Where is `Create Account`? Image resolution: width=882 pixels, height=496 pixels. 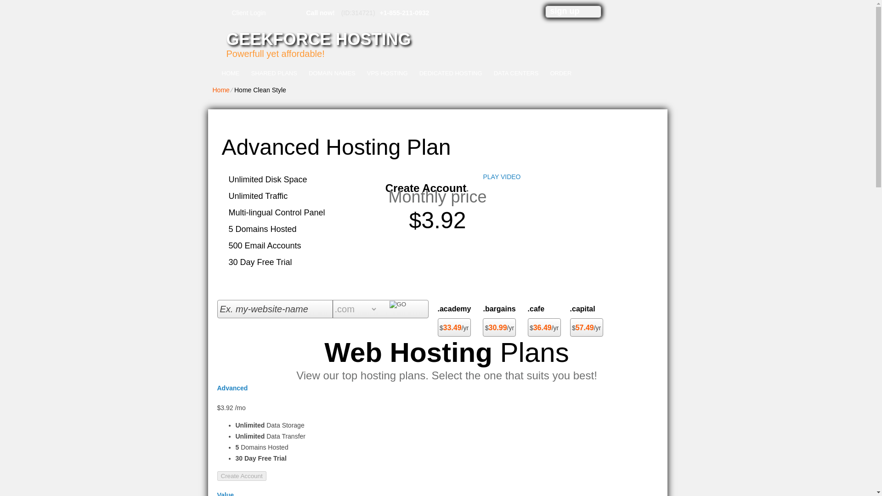
Create Account is located at coordinates (426, 188).